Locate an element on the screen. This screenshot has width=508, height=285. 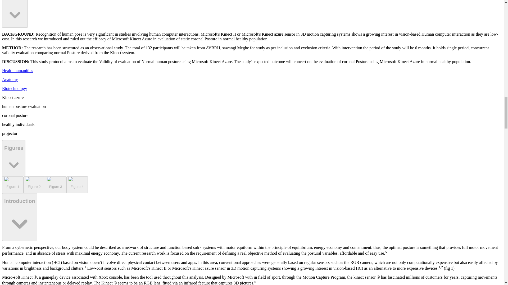
Figure 1 is located at coordinates (13, 185).